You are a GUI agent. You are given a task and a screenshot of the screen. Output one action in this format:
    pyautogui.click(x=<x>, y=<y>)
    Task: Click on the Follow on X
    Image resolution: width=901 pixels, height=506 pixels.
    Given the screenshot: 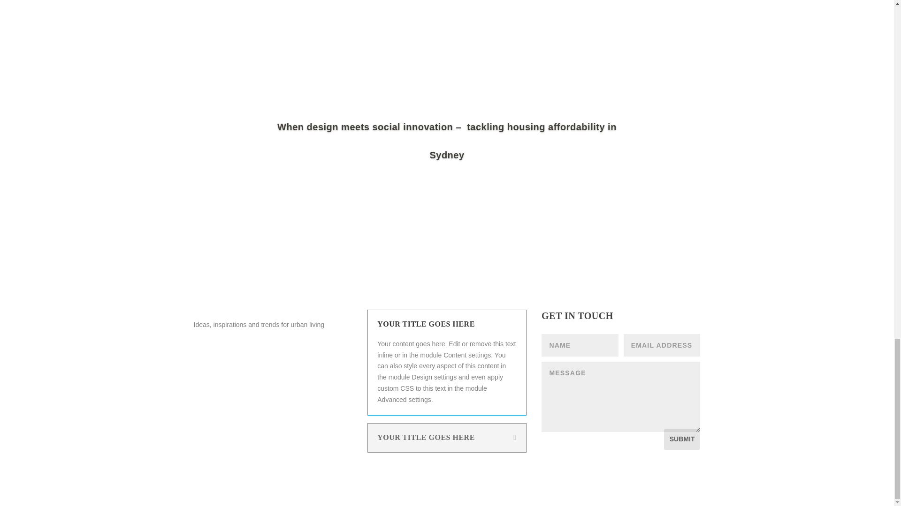 What is the action you would take?
    pyautogui.click(x=219, y=346)
    